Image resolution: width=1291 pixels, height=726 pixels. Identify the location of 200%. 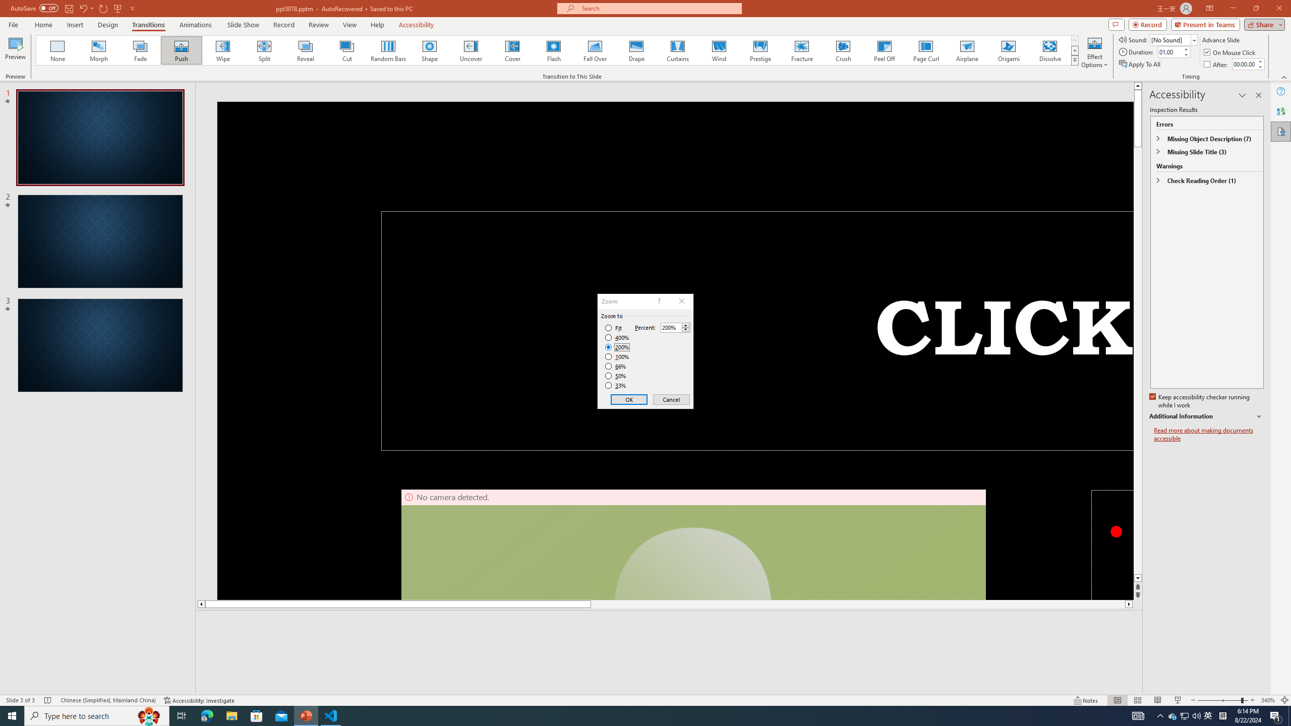
(617, 347).